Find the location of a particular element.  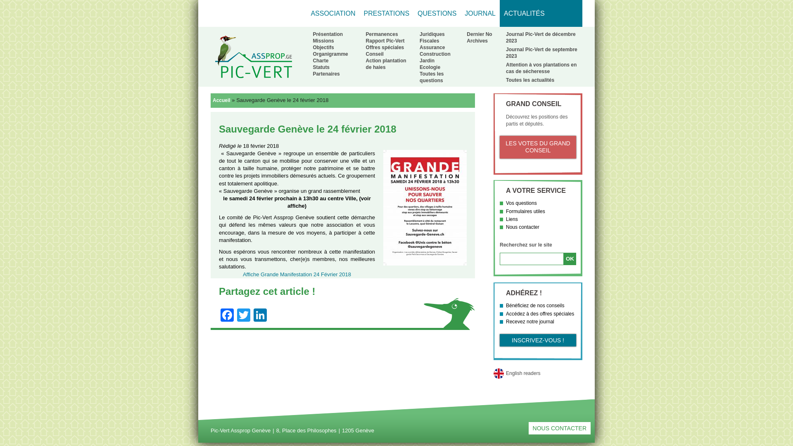

English readers is located at coordinates (538, 373).